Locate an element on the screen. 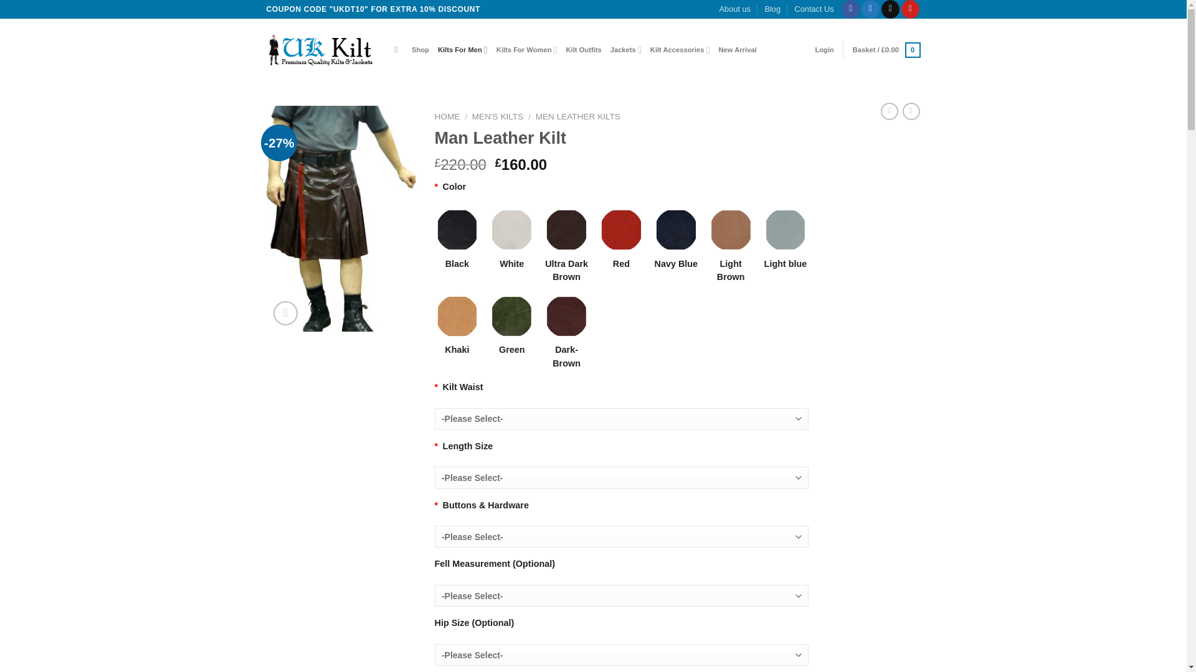  Jackets is located at coordinates (625, 50).